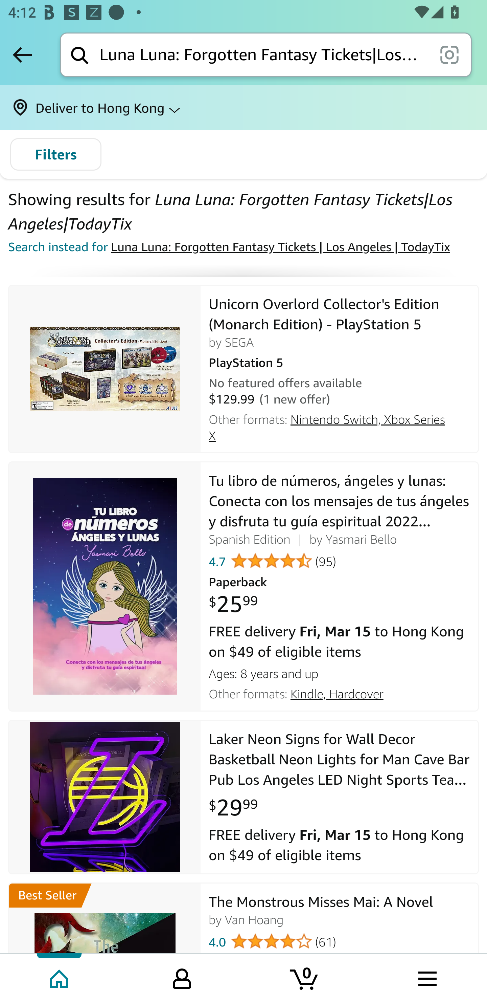  I want to click on scan it, so click(449, 54).